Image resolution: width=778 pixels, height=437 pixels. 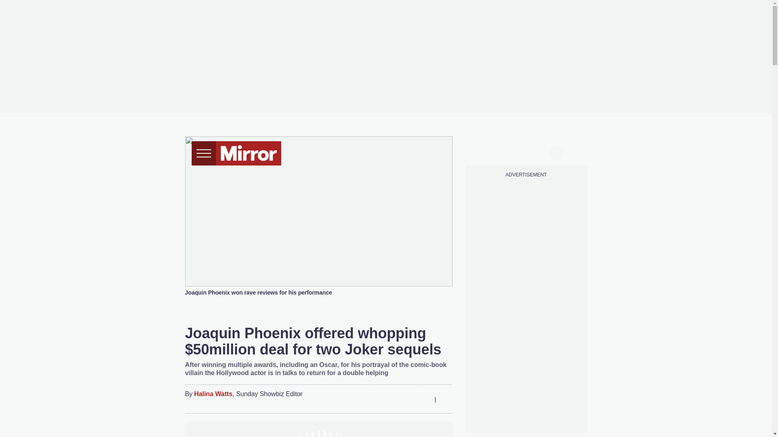 What do you see at coordinates (376, 399) in the screenshot?
I see `Facebook` at bounding box center [376, 399].